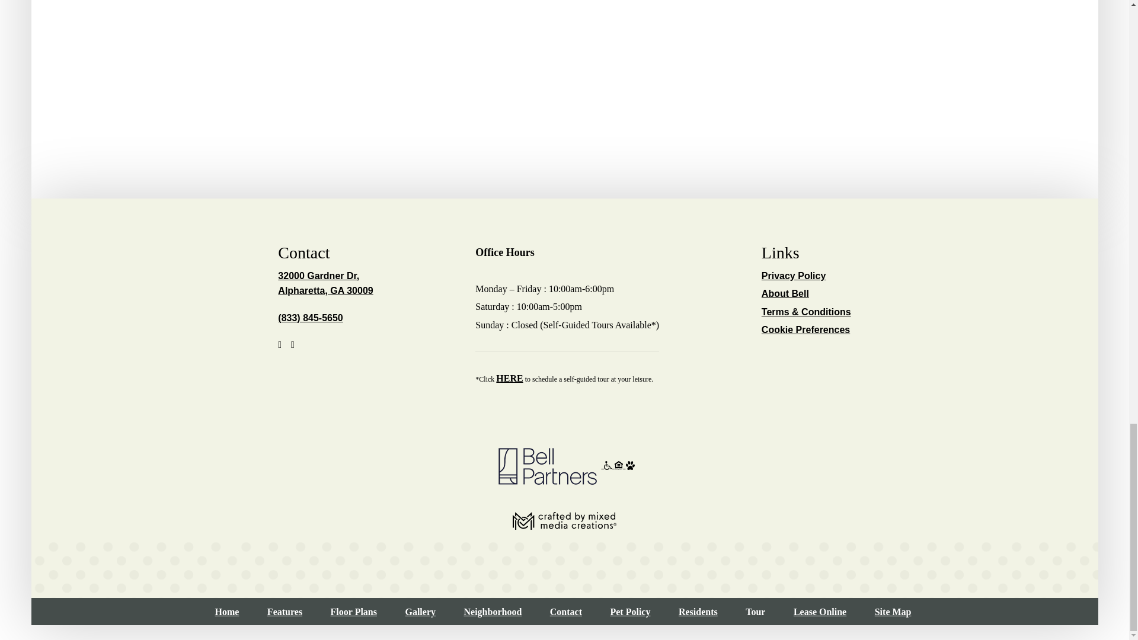 This screenshot has width=1138, height=640. Describe the element at coordinates (565, 612) in the screenshot. I see `Contact` at that location.